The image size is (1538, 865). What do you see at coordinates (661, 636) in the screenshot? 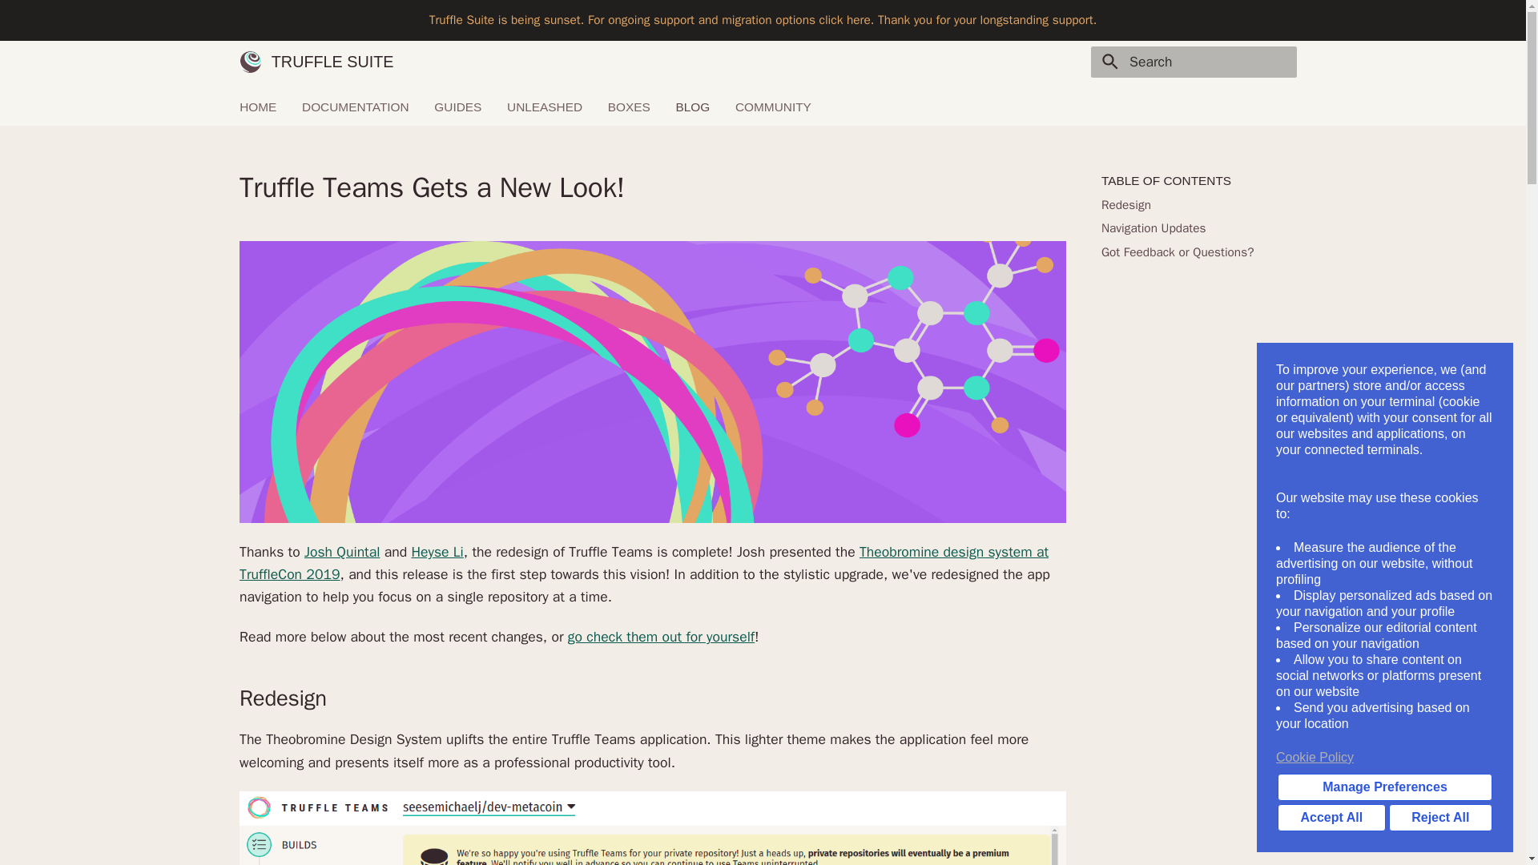
I see `go check them out for yourself` at bounding box center [661, 636].